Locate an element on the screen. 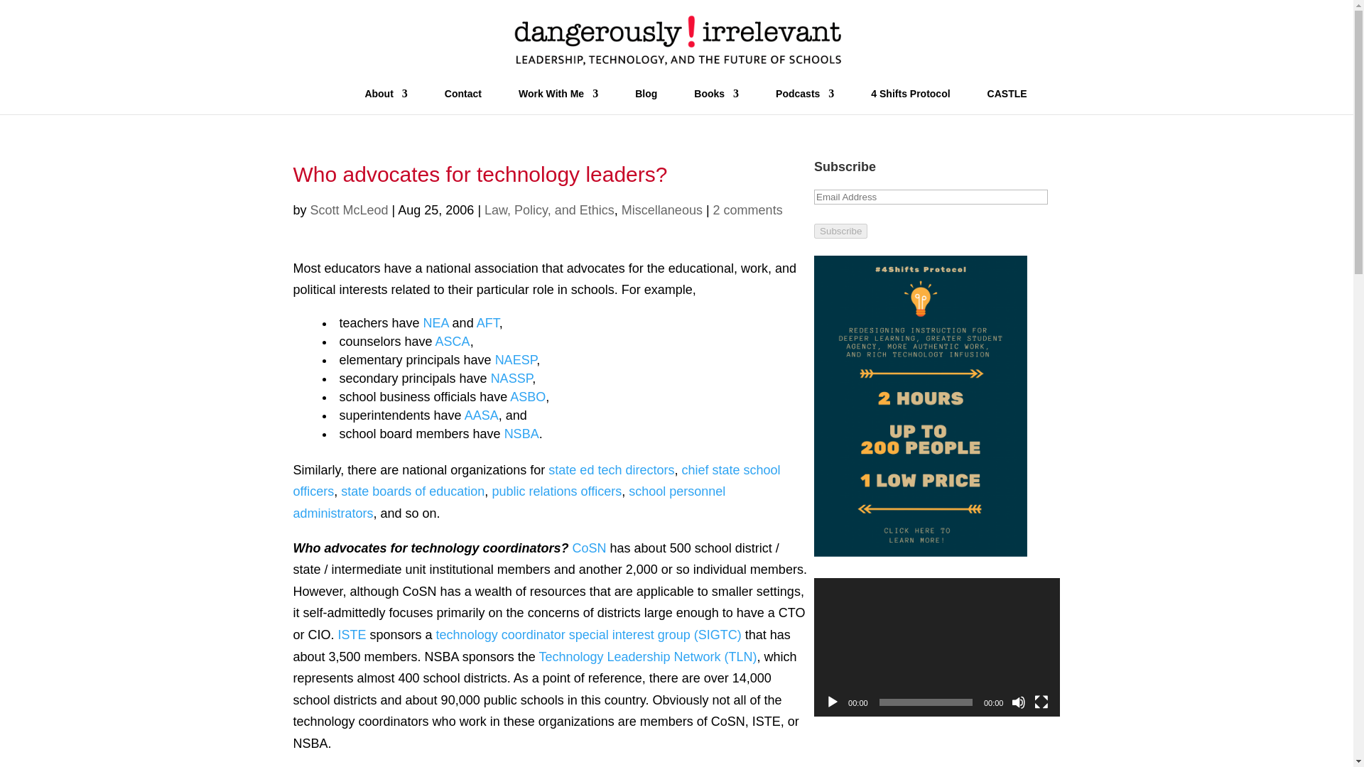 The height and width of the screenshot is (767, 1364). Podcasts is located at coordinates (804, 101).